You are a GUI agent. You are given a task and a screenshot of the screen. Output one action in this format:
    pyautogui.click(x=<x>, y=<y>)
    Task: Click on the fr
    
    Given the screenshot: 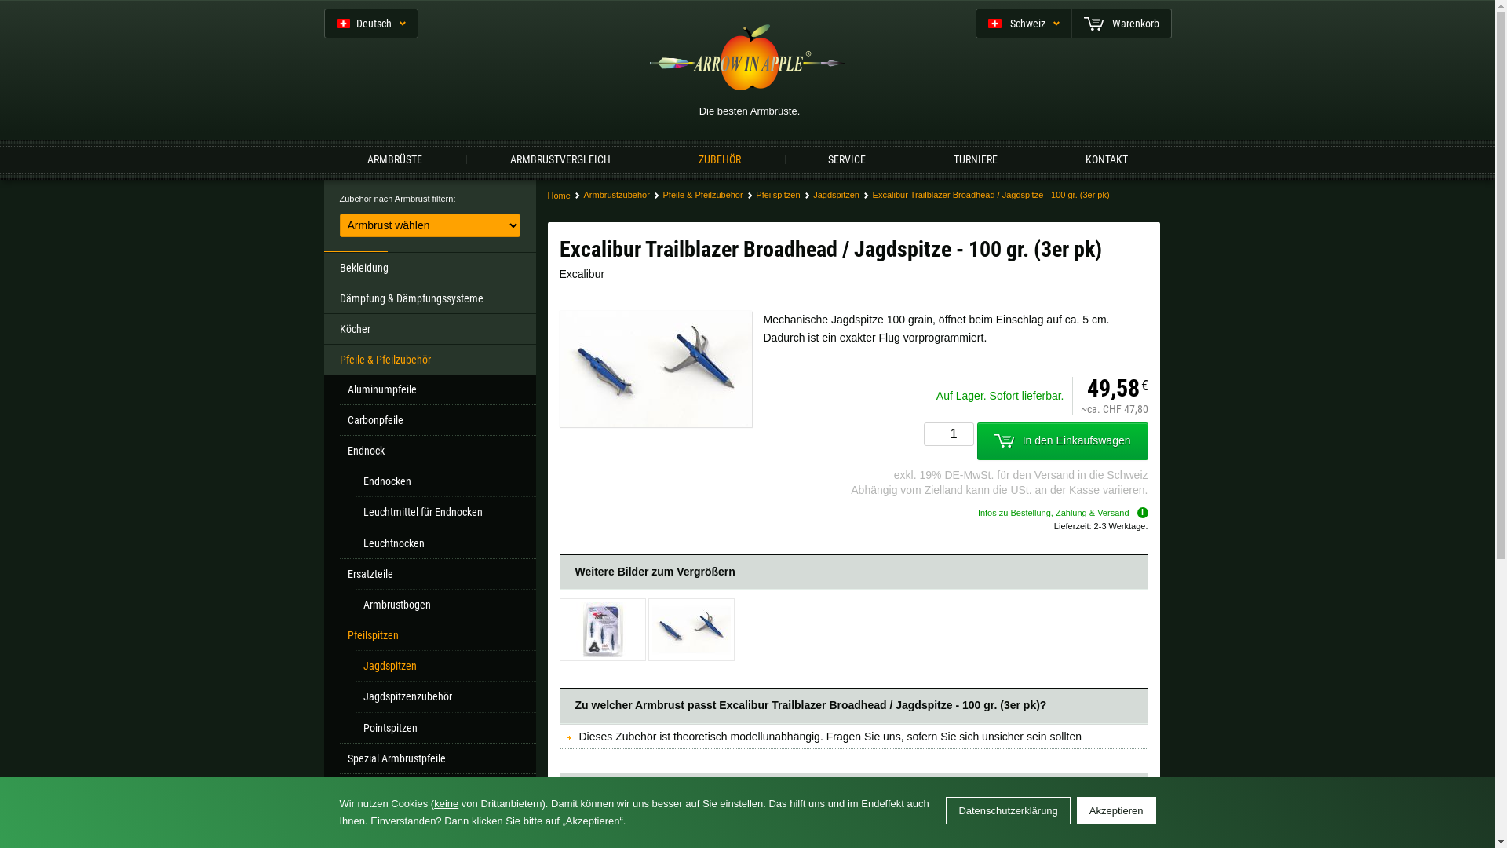 What is the action you would take?
    pyautogui.click(x=1101, y=243)
    